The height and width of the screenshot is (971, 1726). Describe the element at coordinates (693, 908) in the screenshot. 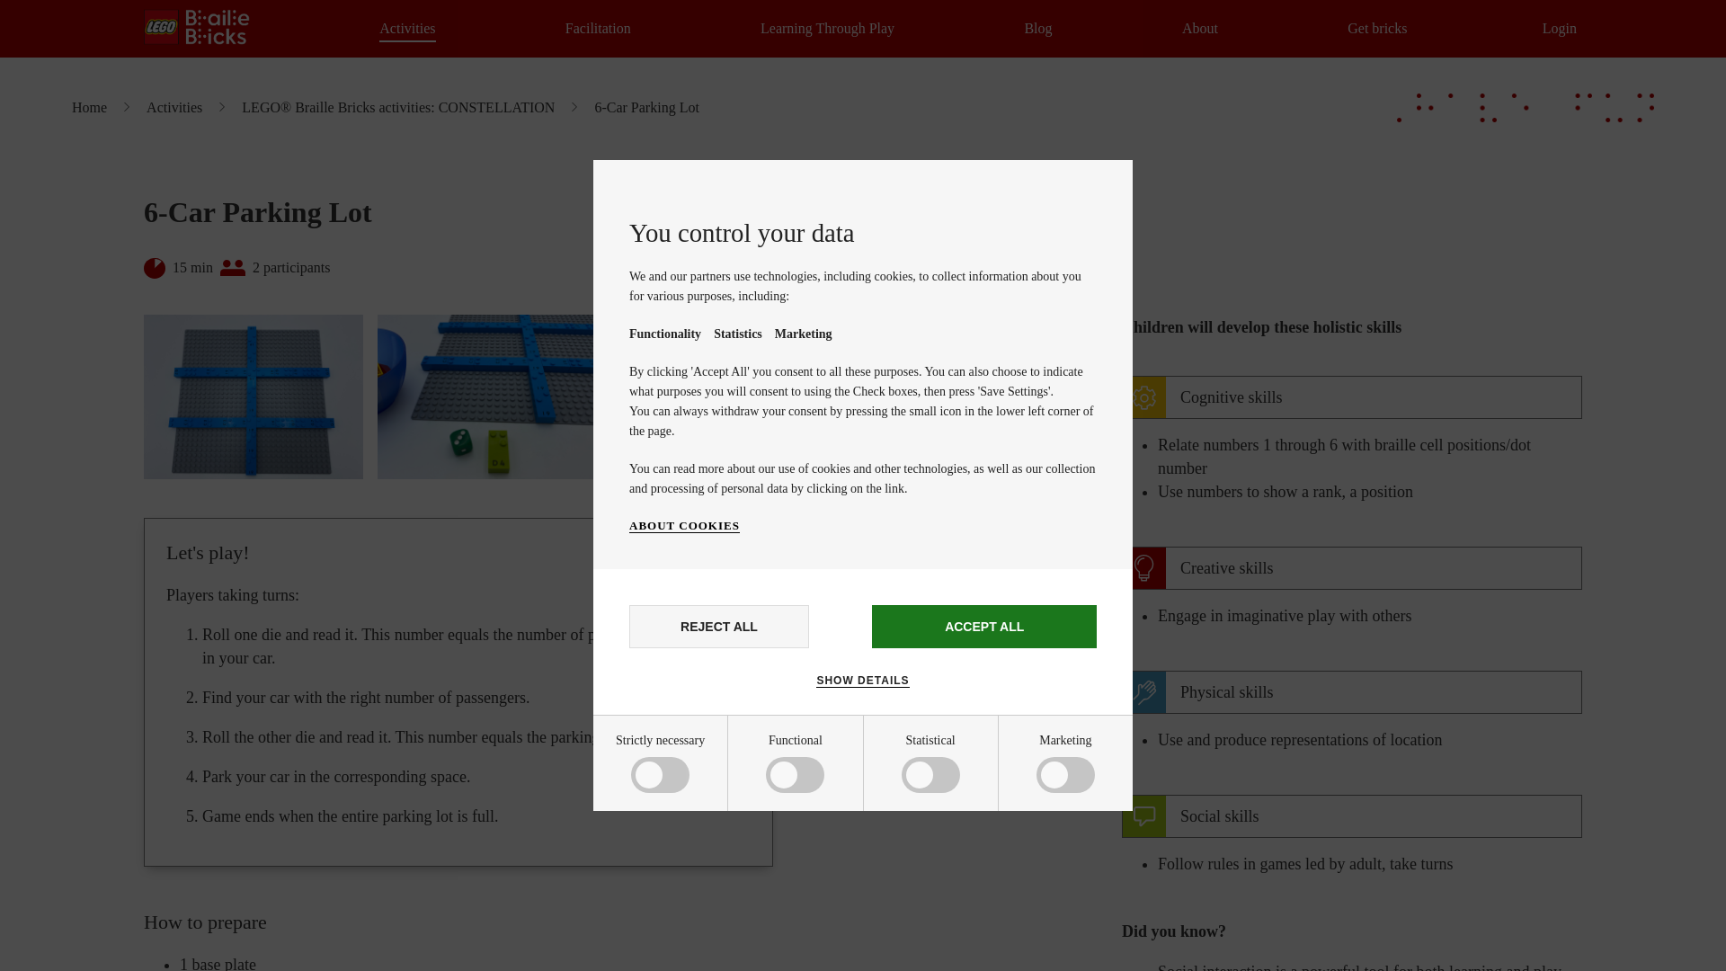

I see `Statistical` at that location.